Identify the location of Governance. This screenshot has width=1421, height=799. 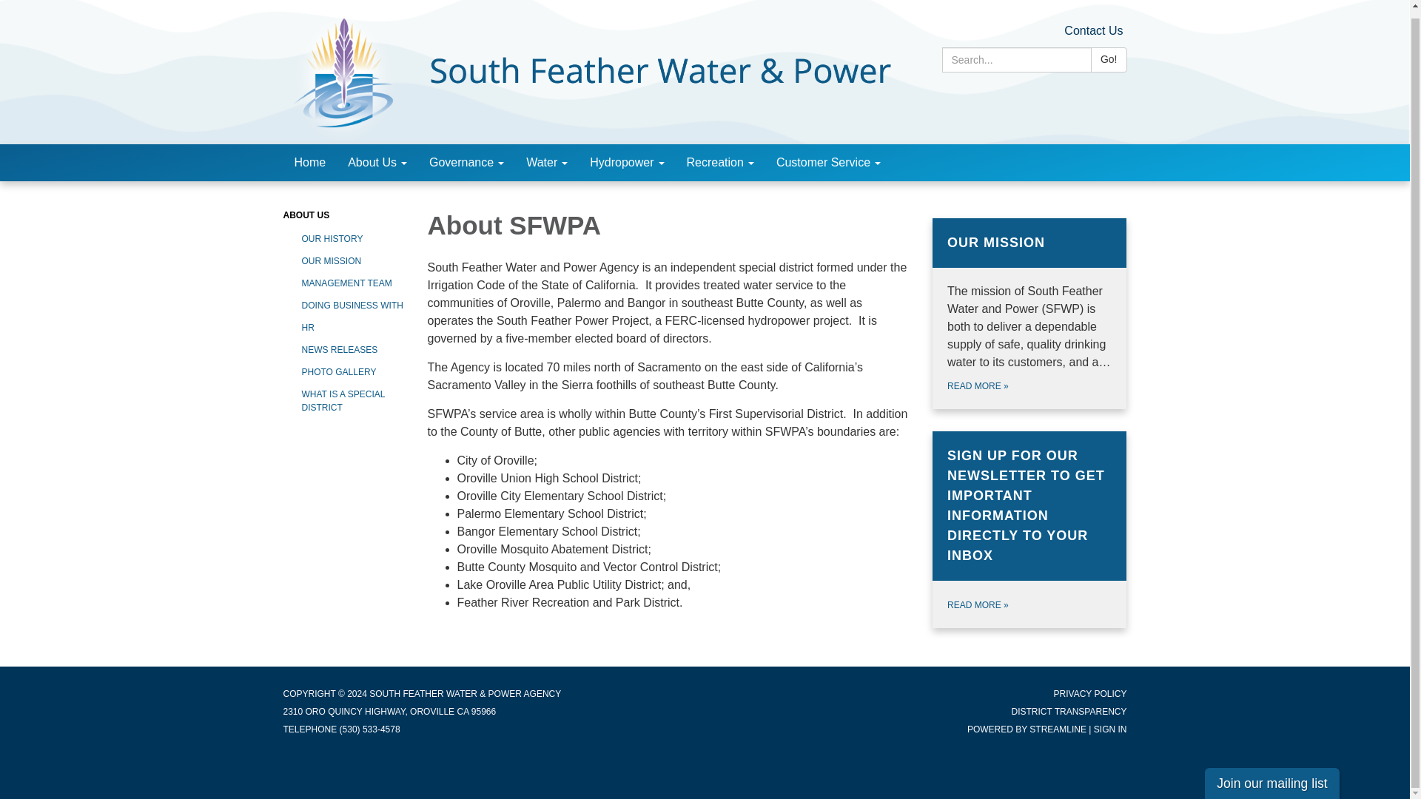
(466, 163).